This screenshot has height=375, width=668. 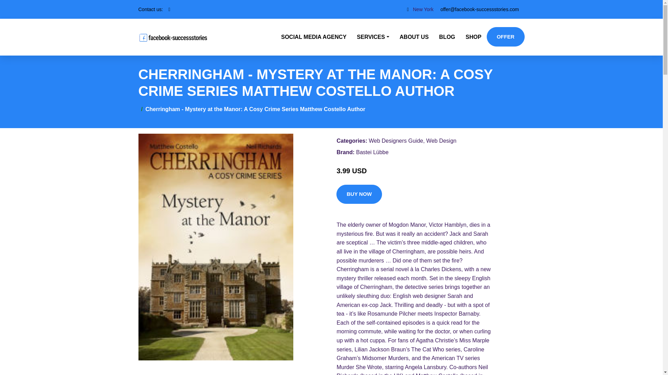 What do you see at coordinates (359, 194) in the screenshot?
I see `BUY NOW` at bounding box center [359, 194].